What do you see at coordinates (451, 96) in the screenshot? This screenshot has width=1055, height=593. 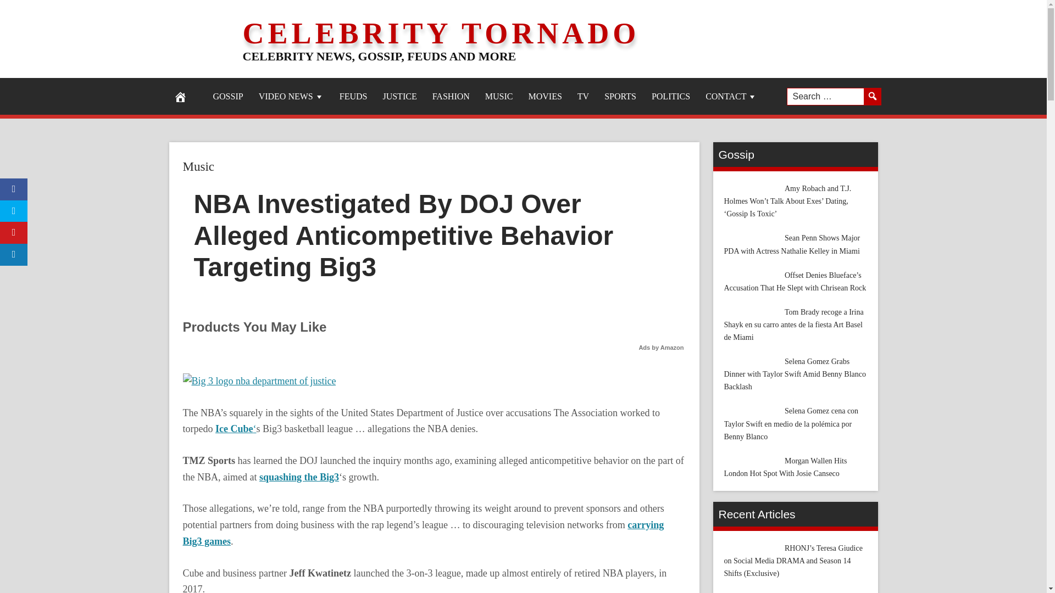 I see `FASHION` at bounding box center [451, 96].